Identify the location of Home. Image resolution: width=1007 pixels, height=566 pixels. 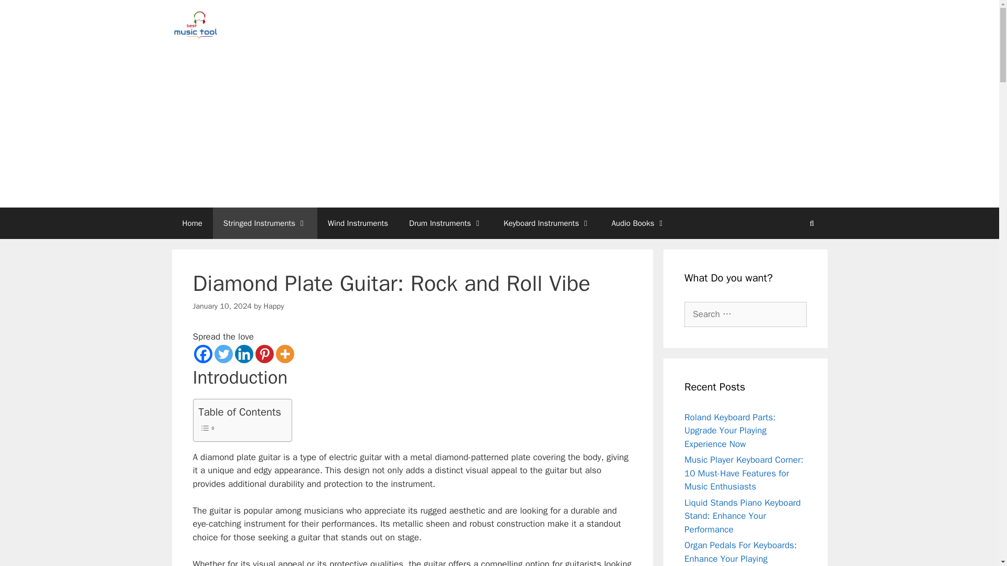
(192, 223).